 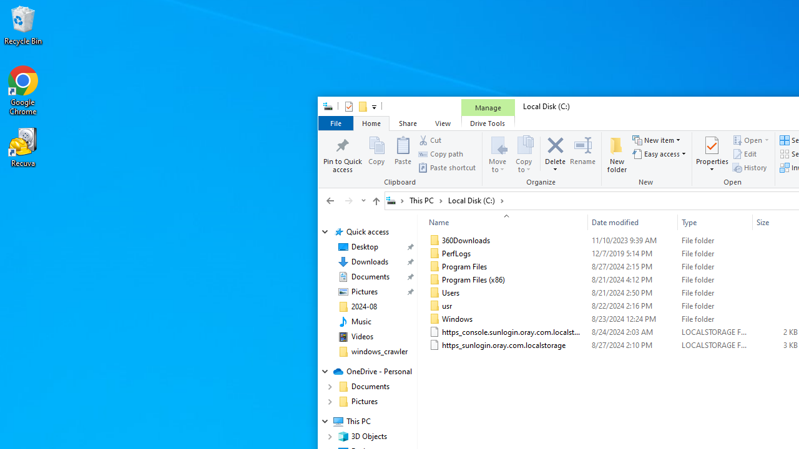 What do you see at coordinates (363, 307) in the screenshot?
I see `2024-08` at bounding box center [363, 307].